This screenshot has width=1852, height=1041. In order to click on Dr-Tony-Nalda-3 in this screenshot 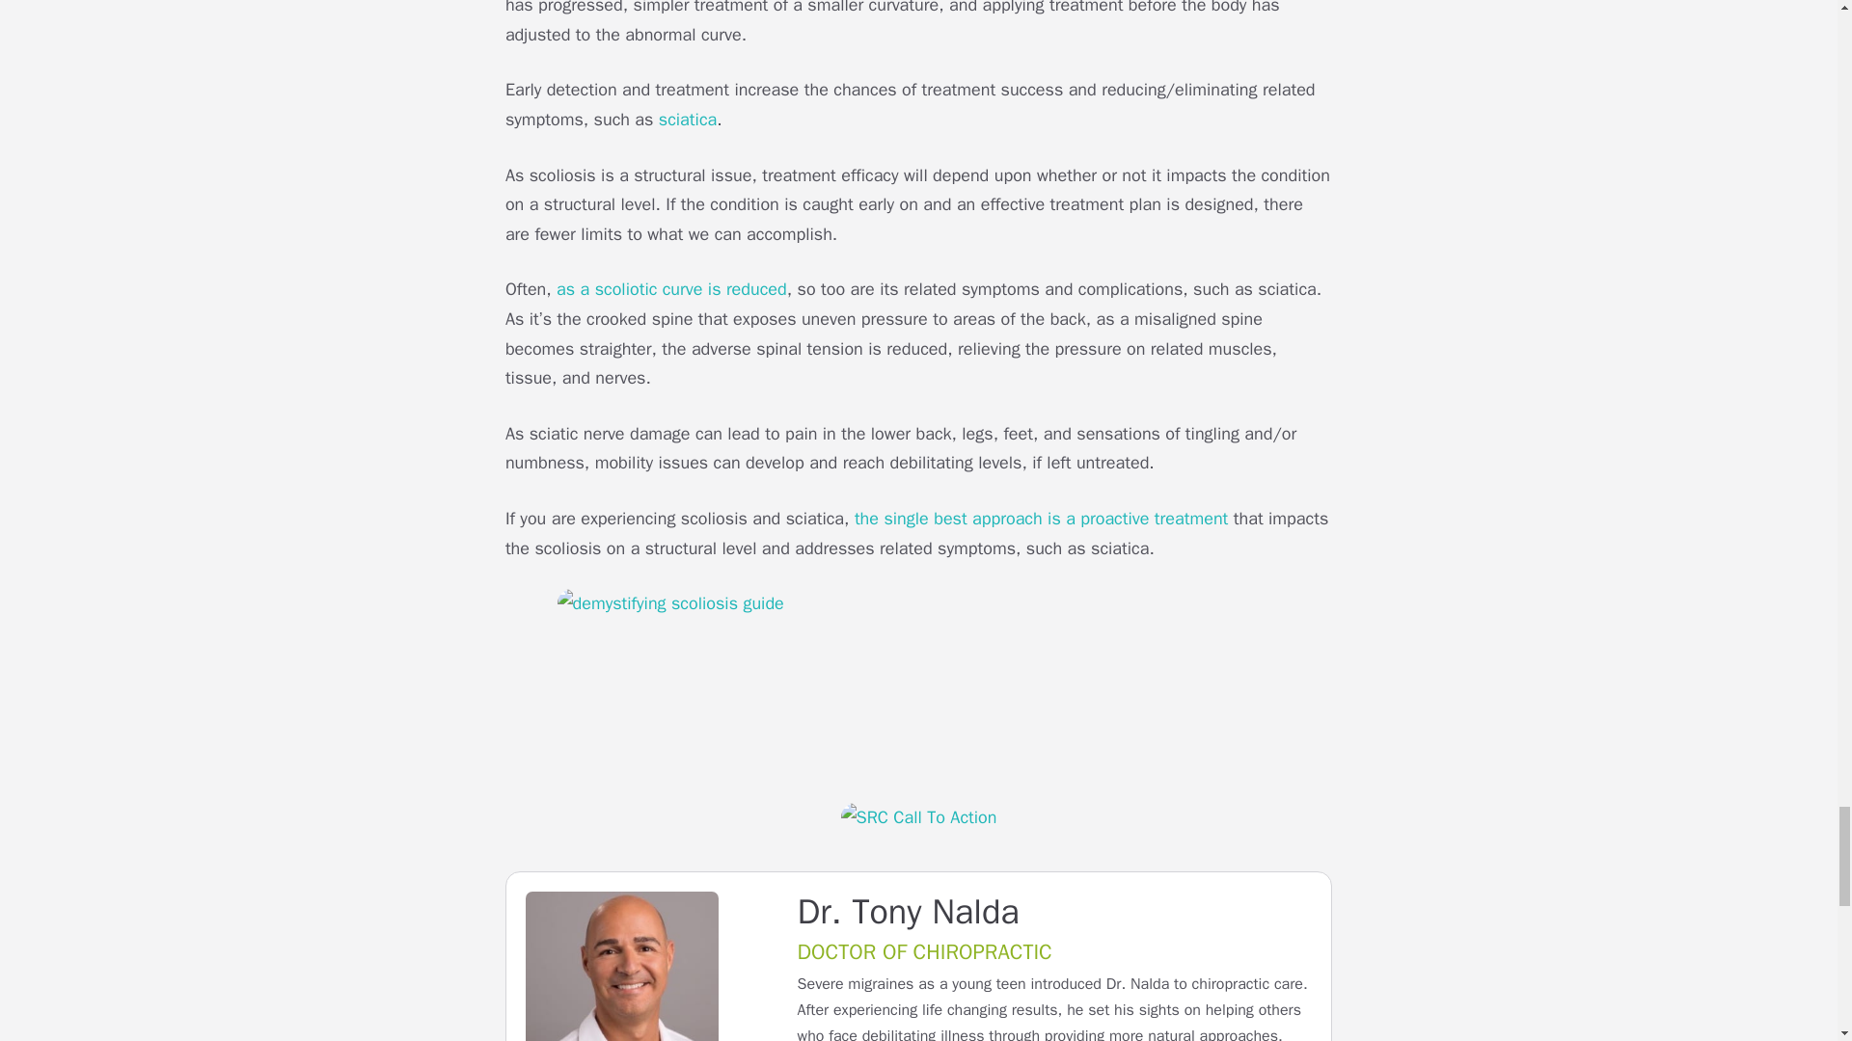, I will do `click(621, 966)`.